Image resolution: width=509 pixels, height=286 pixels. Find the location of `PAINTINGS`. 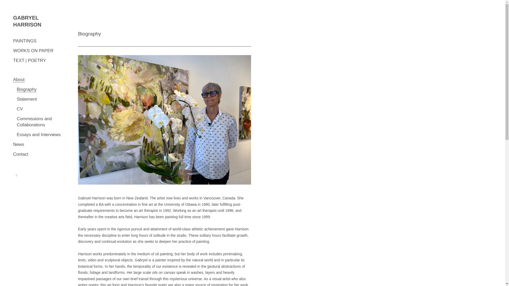

PAINTINGS is located at coordinates (25, 41).